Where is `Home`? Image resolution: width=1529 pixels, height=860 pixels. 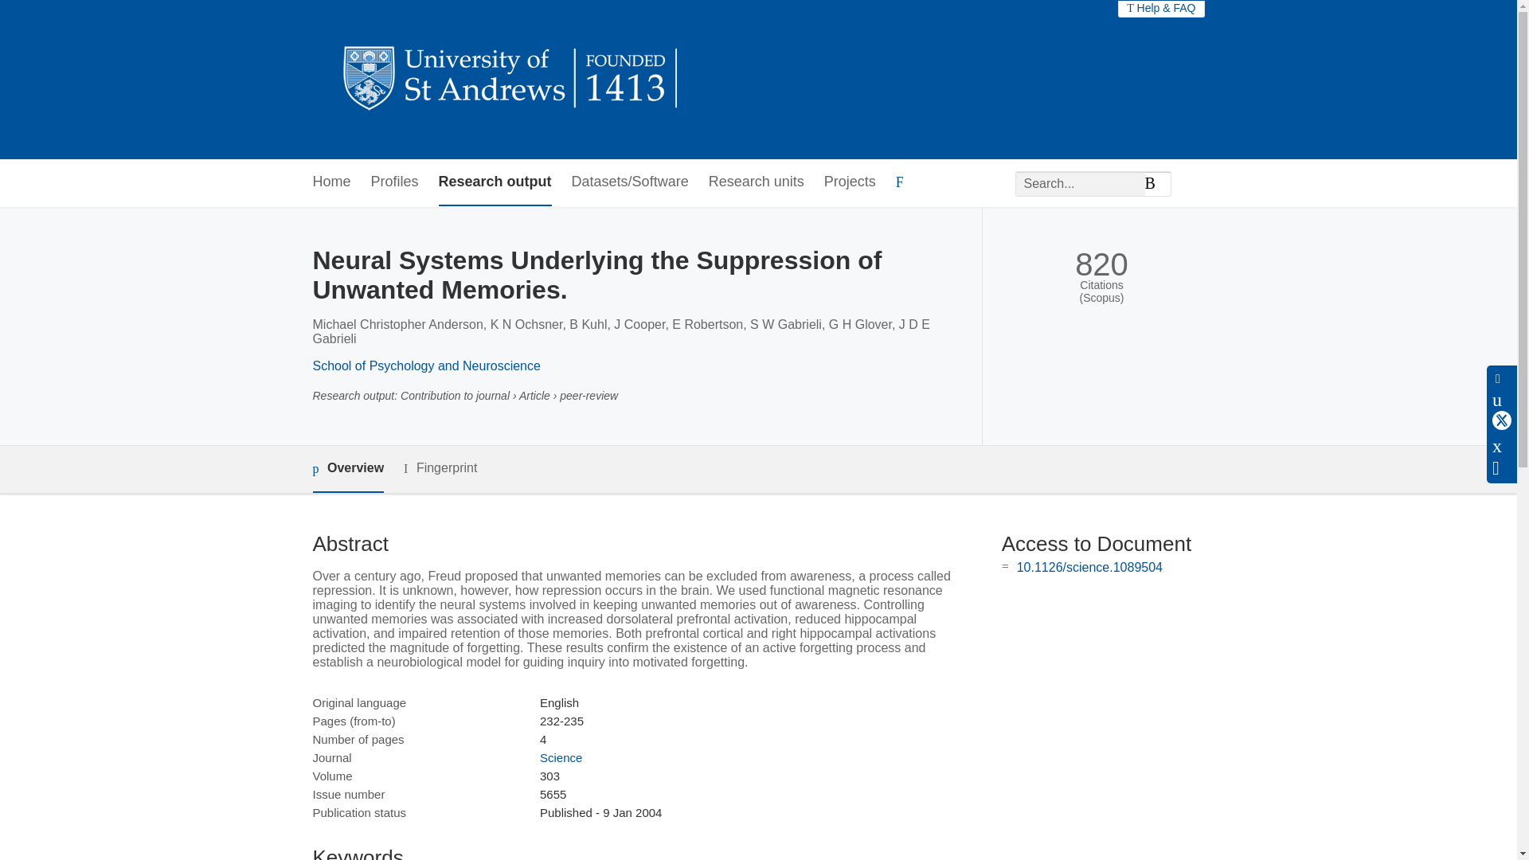 Home is located at coordinates (330, 182).